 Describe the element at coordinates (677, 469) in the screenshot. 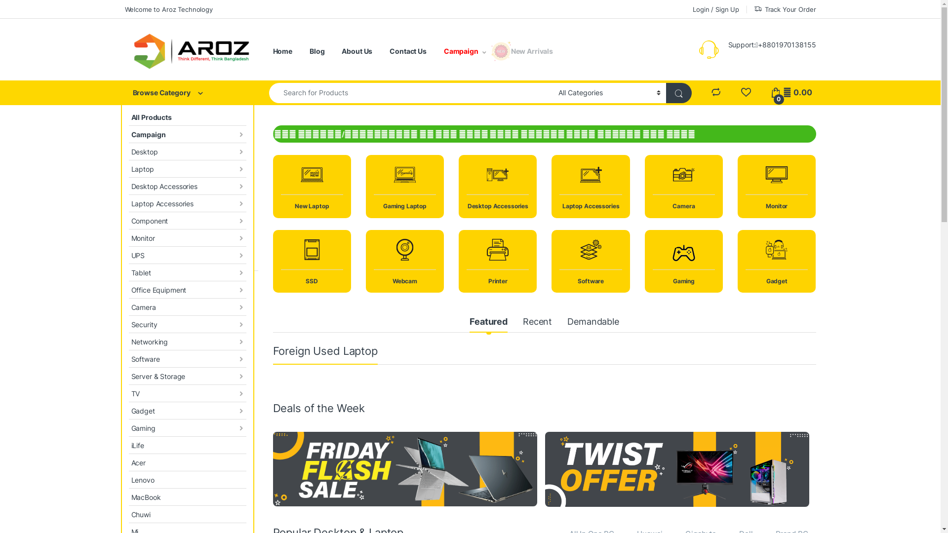

I see `Aroz Technology Bennar-two` at that location.